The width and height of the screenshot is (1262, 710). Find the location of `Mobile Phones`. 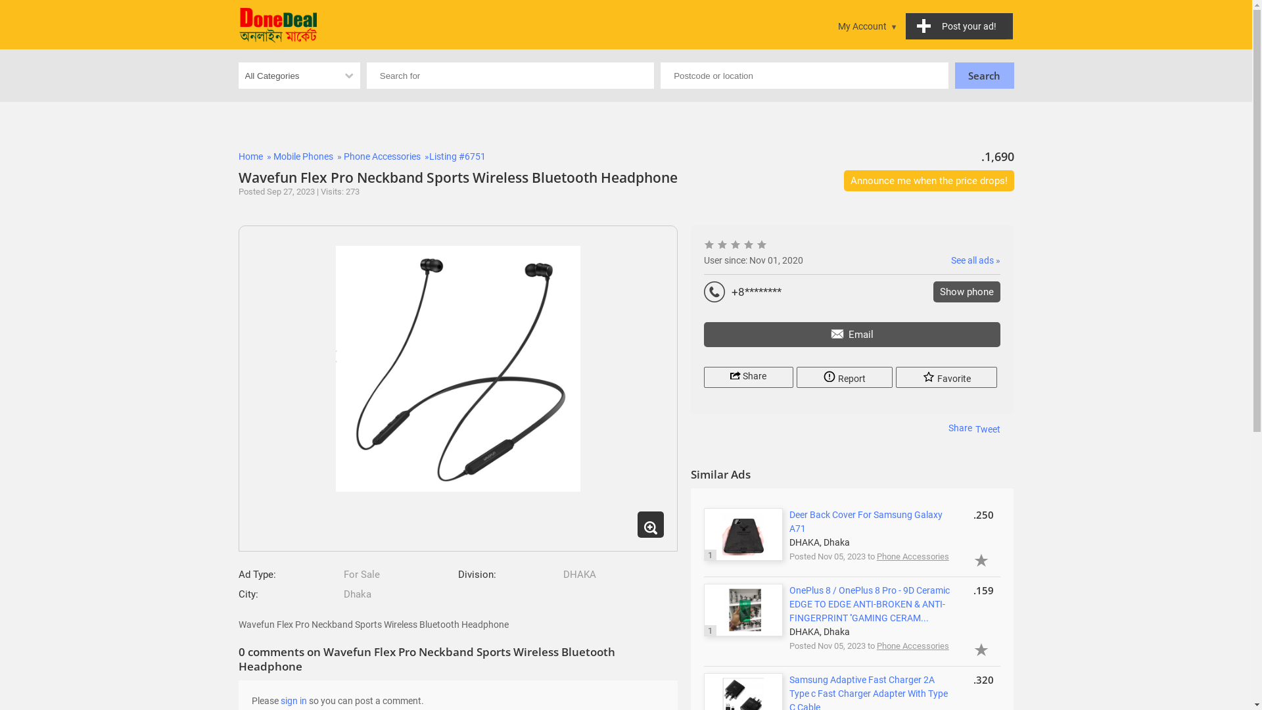

Mobile Phones is located at coordinates (303, 156).